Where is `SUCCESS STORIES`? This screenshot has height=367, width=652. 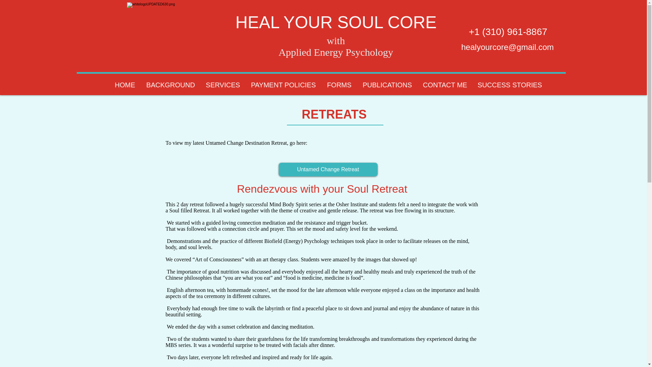
SUCCESS STORIES is located at coordinates (510, 85).